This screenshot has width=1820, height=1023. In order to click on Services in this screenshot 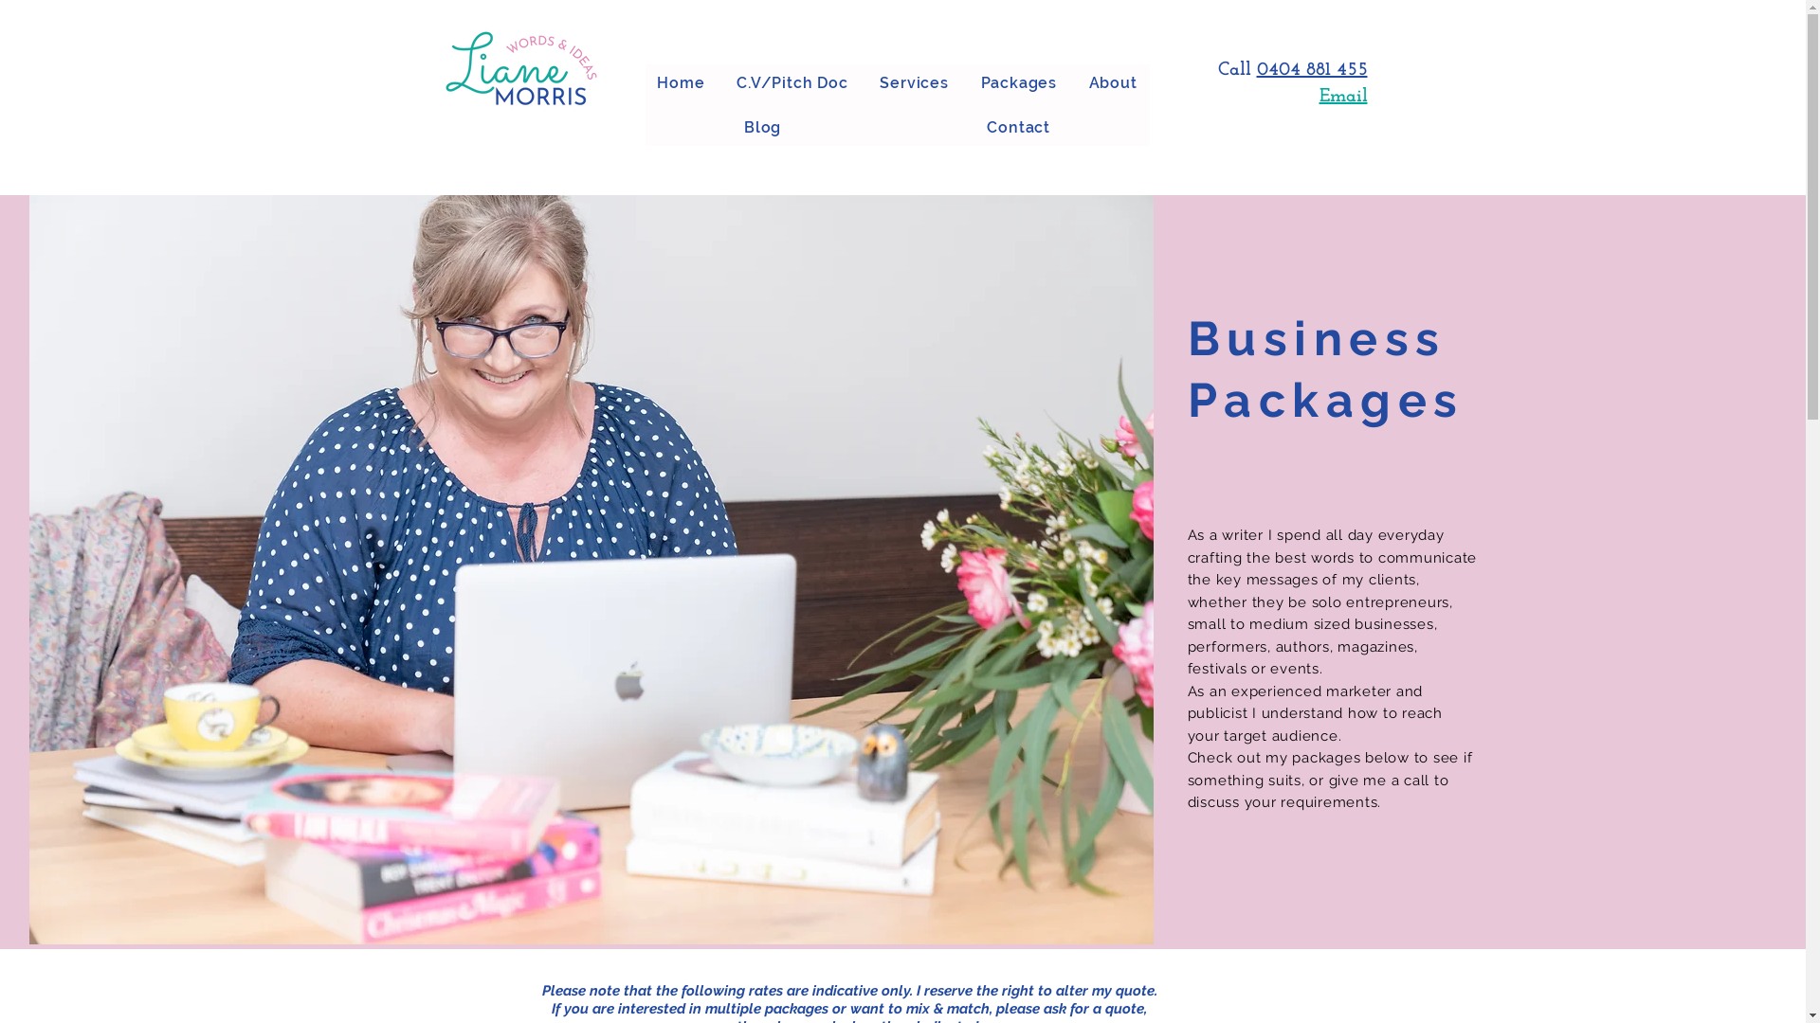, I will do `click(914, 83)`.